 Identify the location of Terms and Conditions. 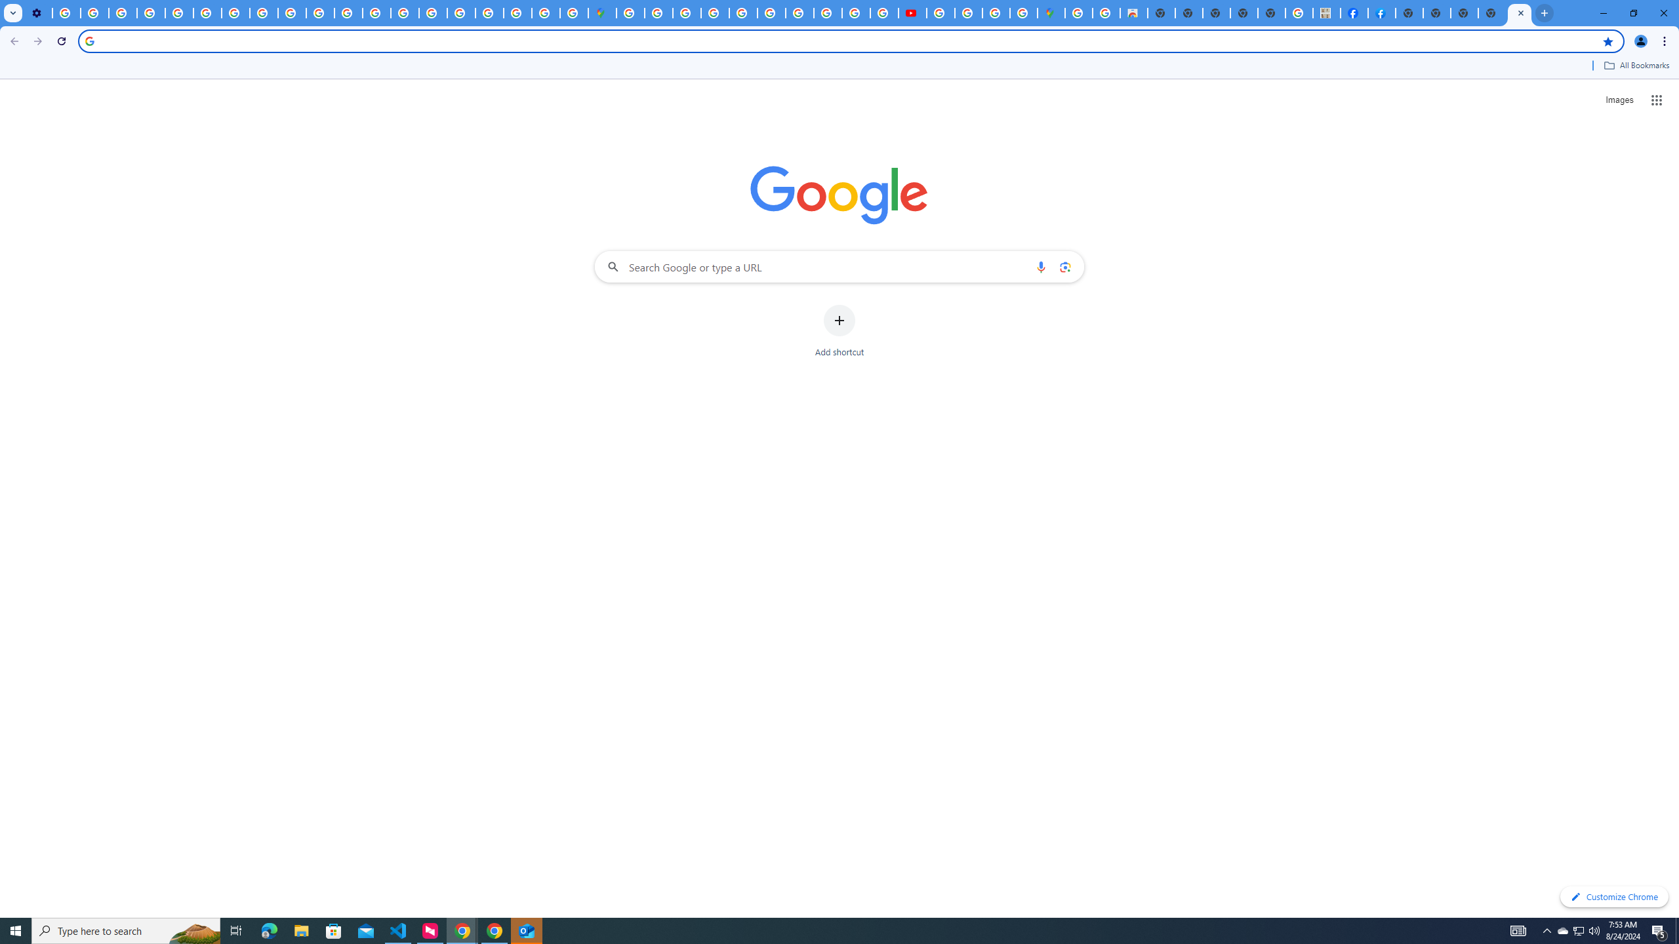
(771, 13).